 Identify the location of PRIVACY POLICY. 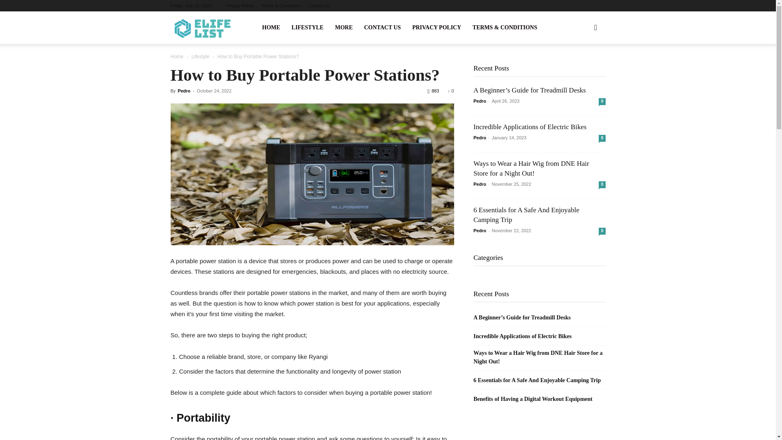
(437, 28).